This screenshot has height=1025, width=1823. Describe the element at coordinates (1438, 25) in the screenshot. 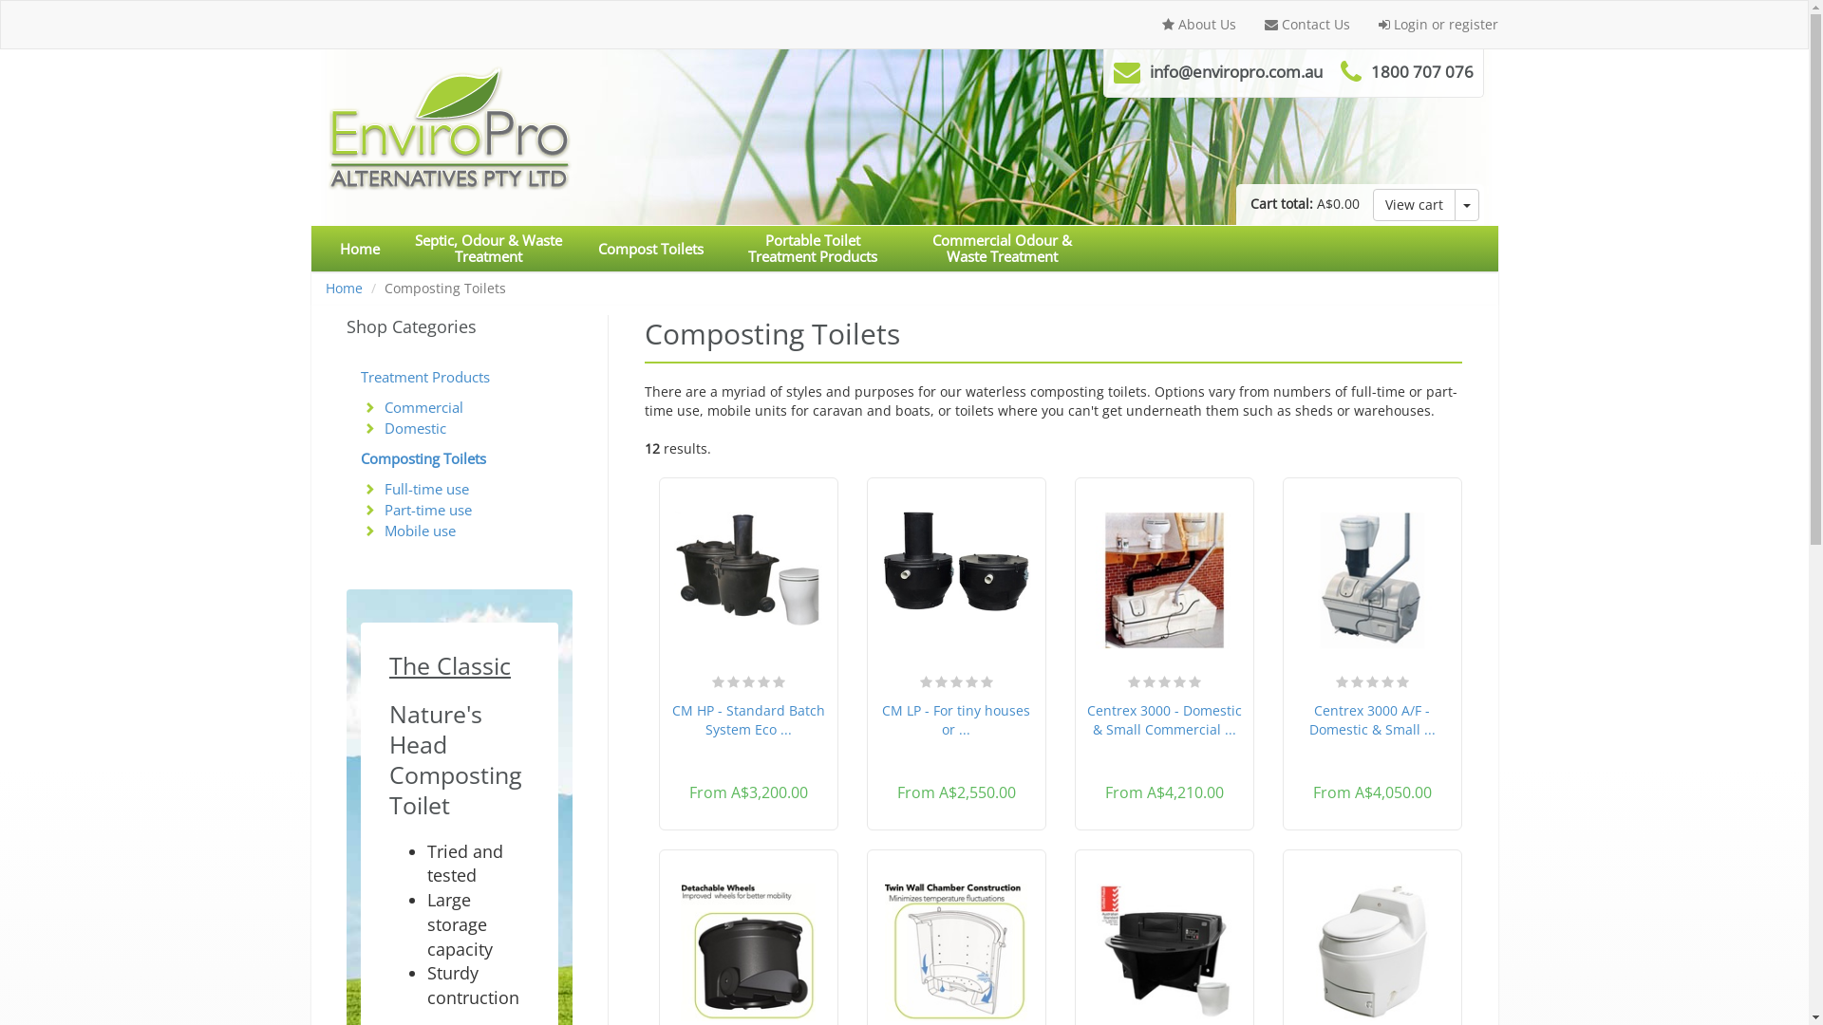

I see `Login or register` at that location.